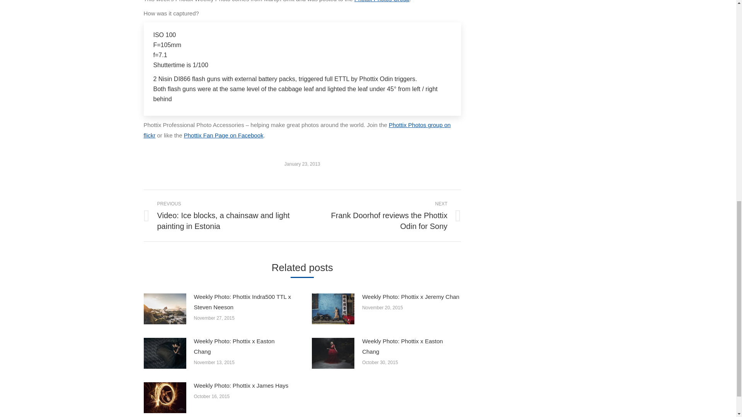  I want to click on Weekly Photo: Phottix x Easton Chang, so click(411, 346).